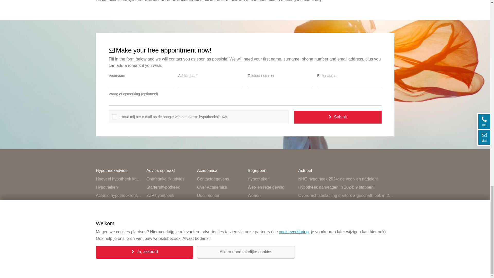 This screenshot has height=278, width=494. I want to click on Hypotheken, so click(118, 187).